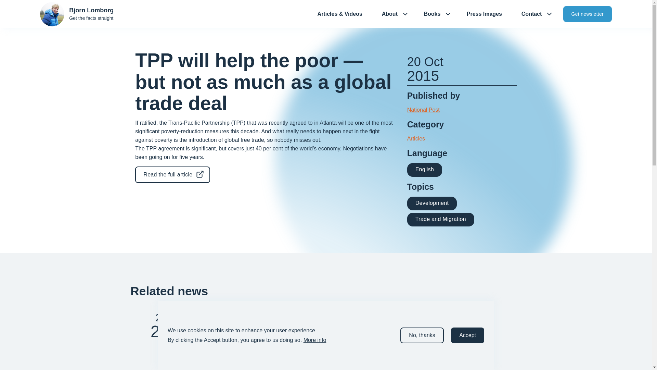  What do you see at coordinates (322, 347) in the screenshot?
I see `Development` at bounding box center [322, 347].